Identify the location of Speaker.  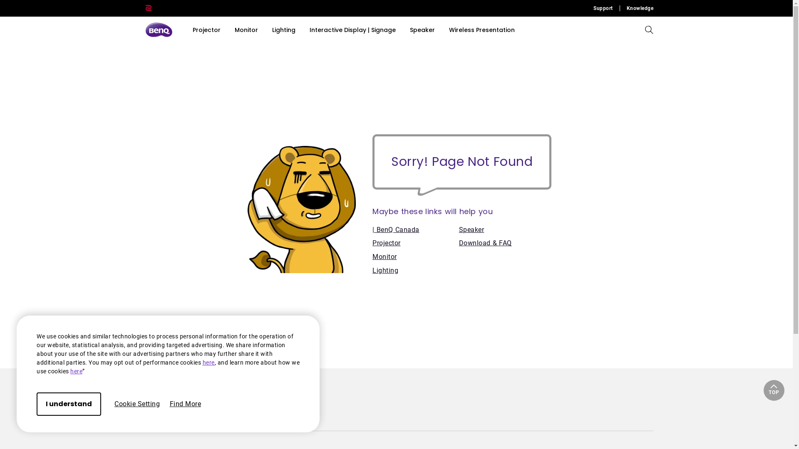
(422, 30).